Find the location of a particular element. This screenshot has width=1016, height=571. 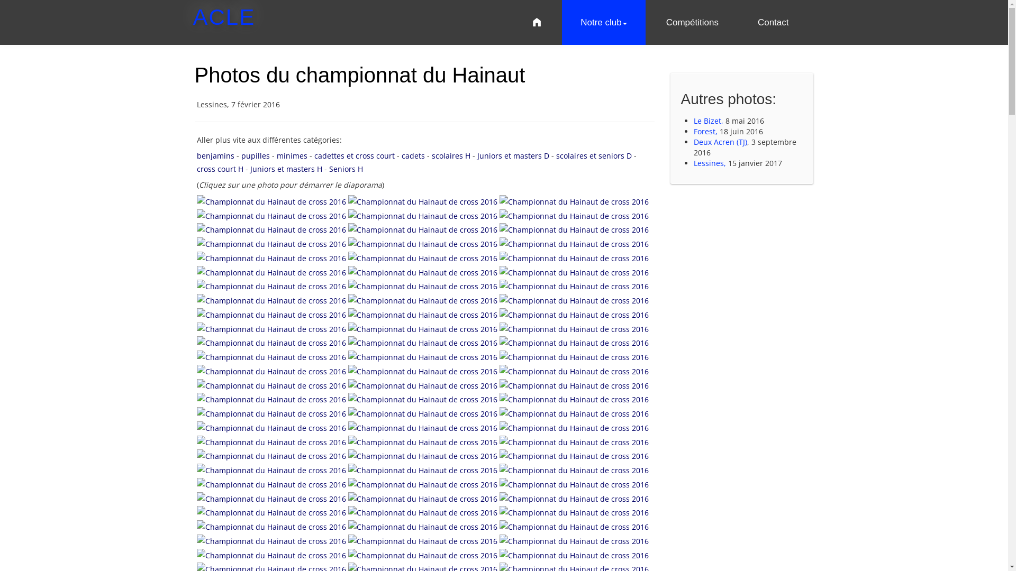

Championnat du Hainaut de cross 2016 is located at coordinates (271, 258).